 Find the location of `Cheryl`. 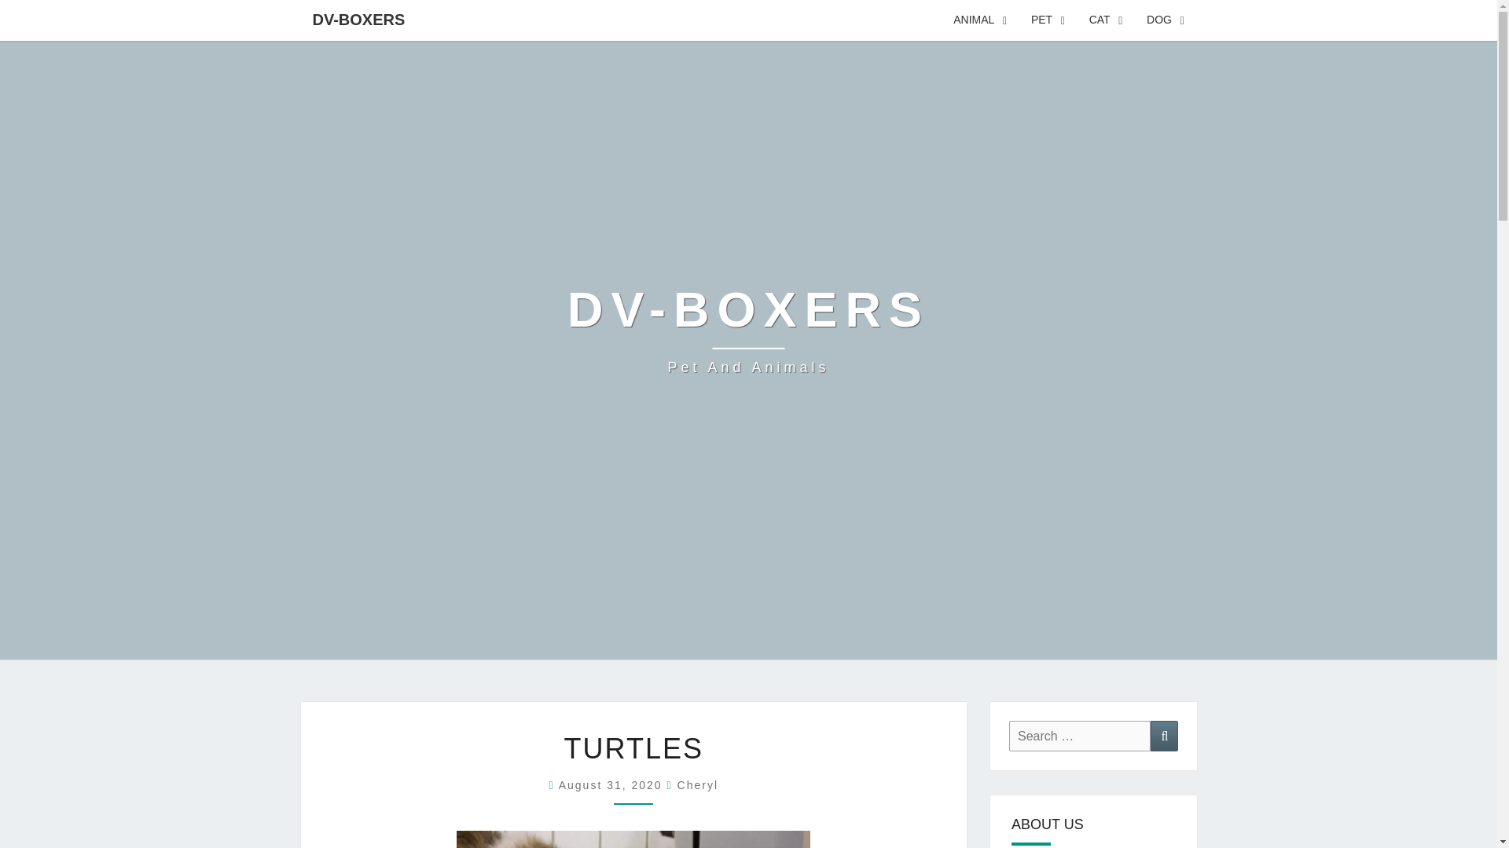

Cheryl is located at coordinates (698, 785).